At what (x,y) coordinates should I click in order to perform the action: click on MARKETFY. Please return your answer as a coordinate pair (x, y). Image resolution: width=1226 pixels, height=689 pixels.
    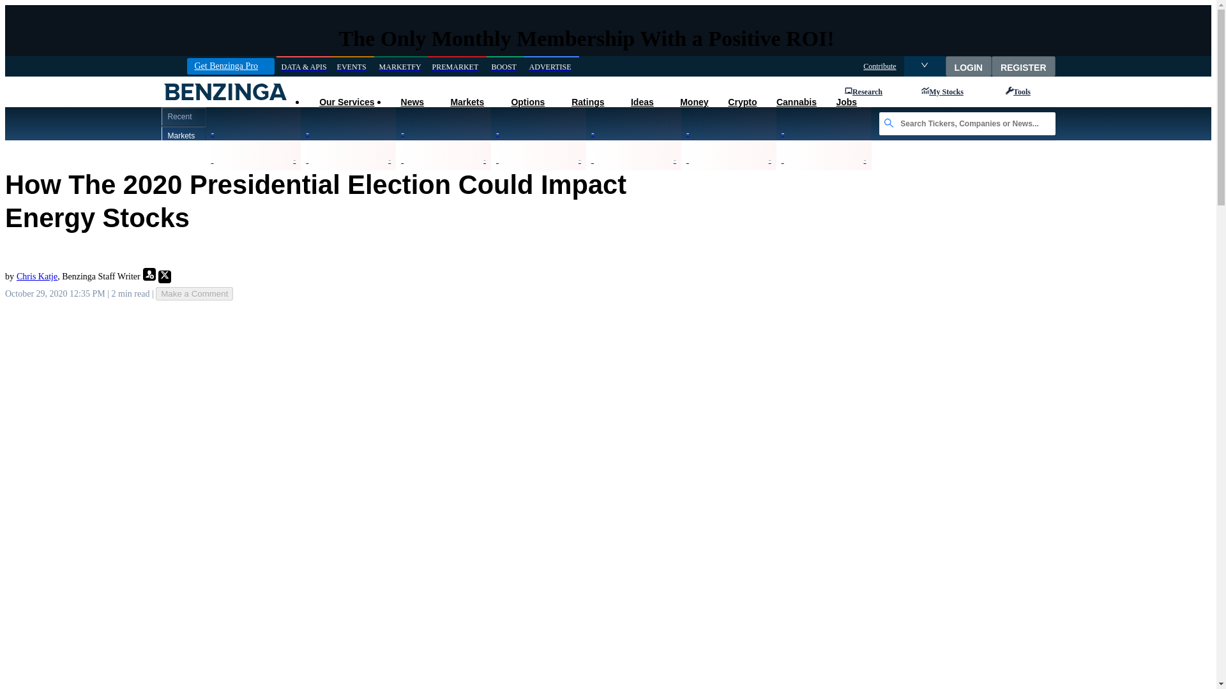
    Looking at the image, I should click on (400, 66).